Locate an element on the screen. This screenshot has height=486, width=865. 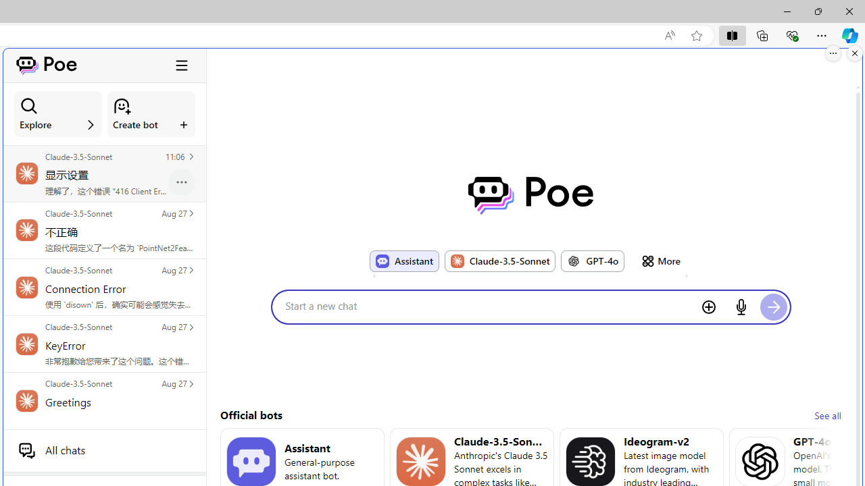
Poe is located at coordinates (530, 195).